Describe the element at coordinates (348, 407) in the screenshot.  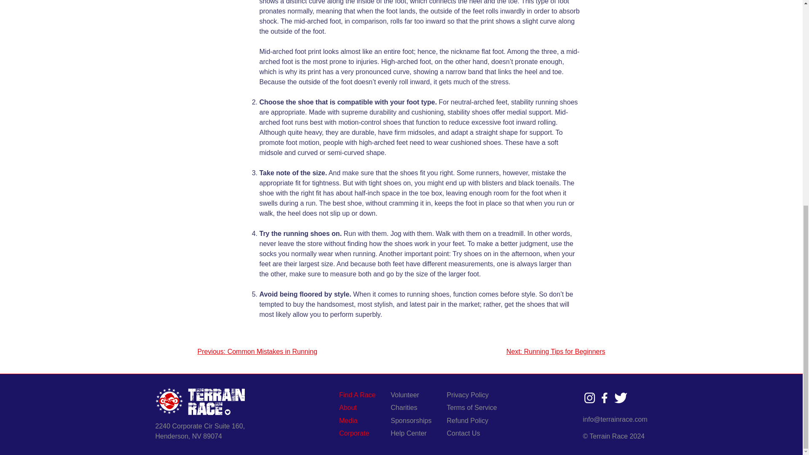
I see `About` at that location.